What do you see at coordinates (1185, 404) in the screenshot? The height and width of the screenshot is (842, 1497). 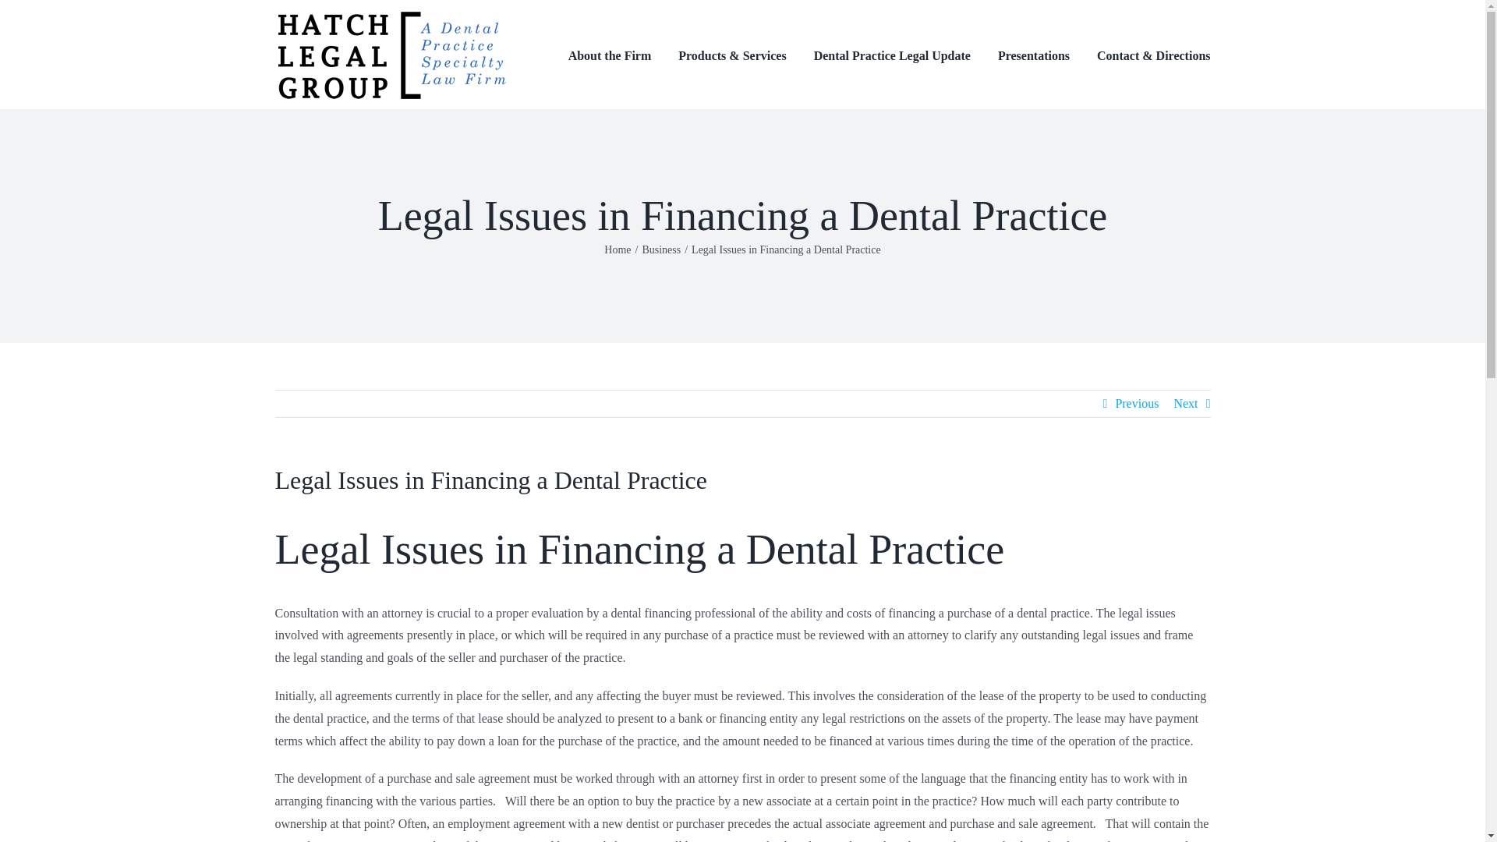 I see `Next` at bounding box center [1185, 404].